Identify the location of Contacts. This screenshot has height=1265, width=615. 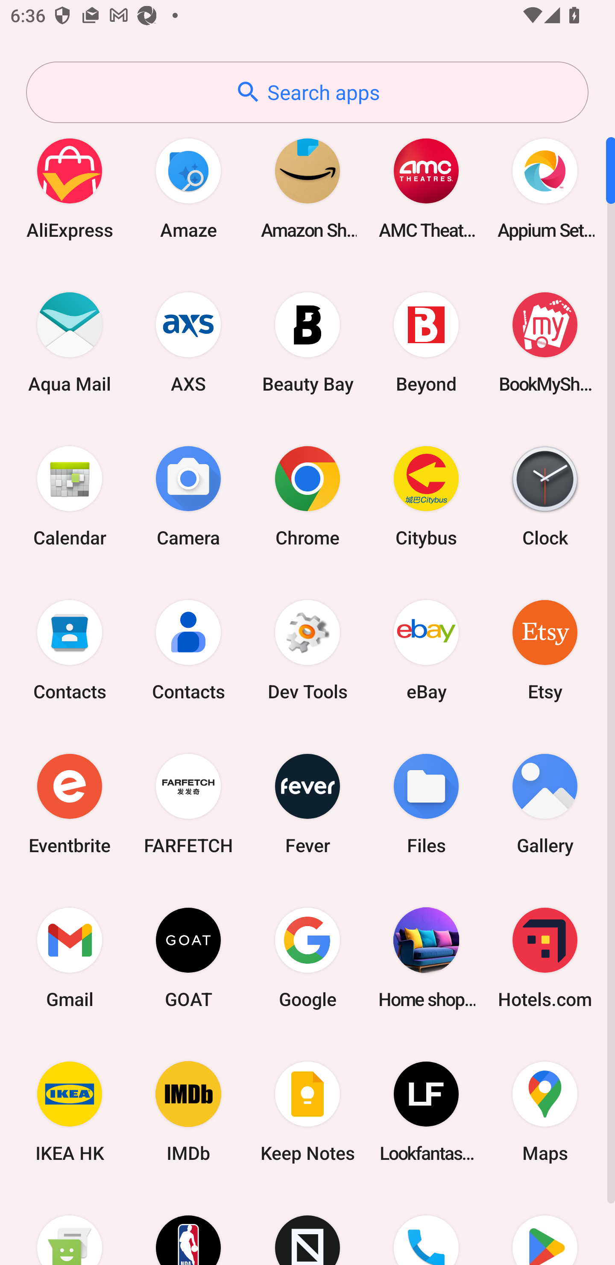
(188, 650).